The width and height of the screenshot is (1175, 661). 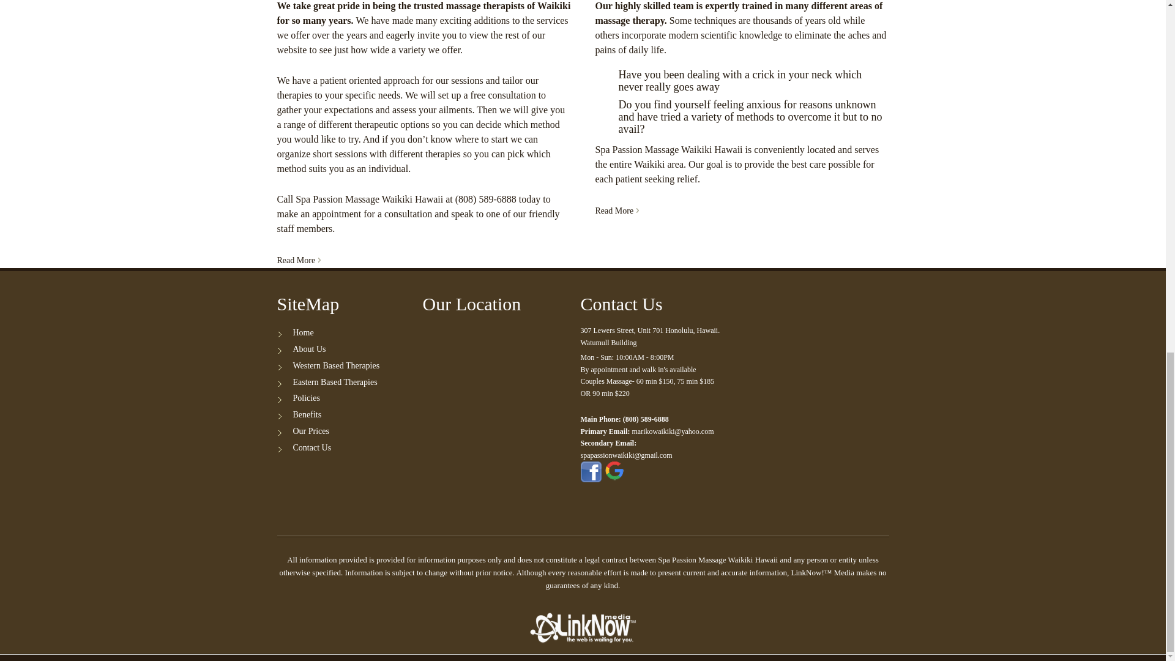 What do you see at coordinates (306, 398) in the screenshot?
I see `Policies` at bounding box center [306, 398].